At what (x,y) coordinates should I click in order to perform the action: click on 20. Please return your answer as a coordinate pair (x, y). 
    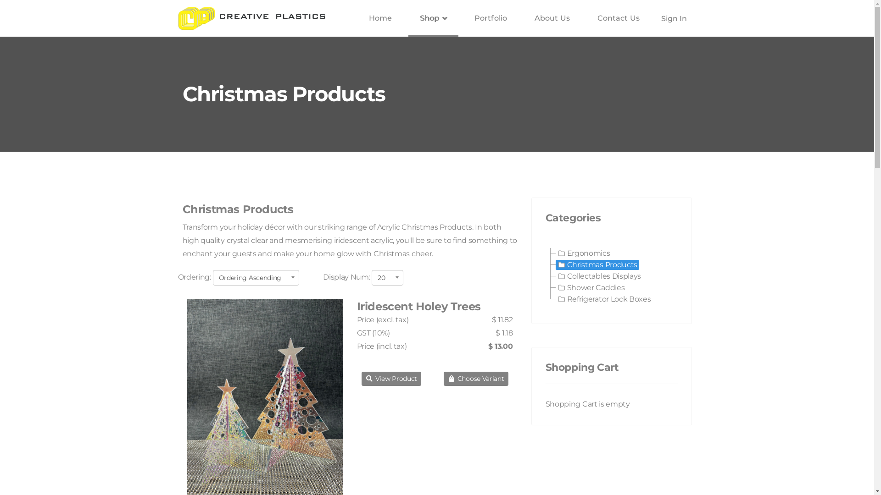
    Looking at the image, I should click on (387, 278).